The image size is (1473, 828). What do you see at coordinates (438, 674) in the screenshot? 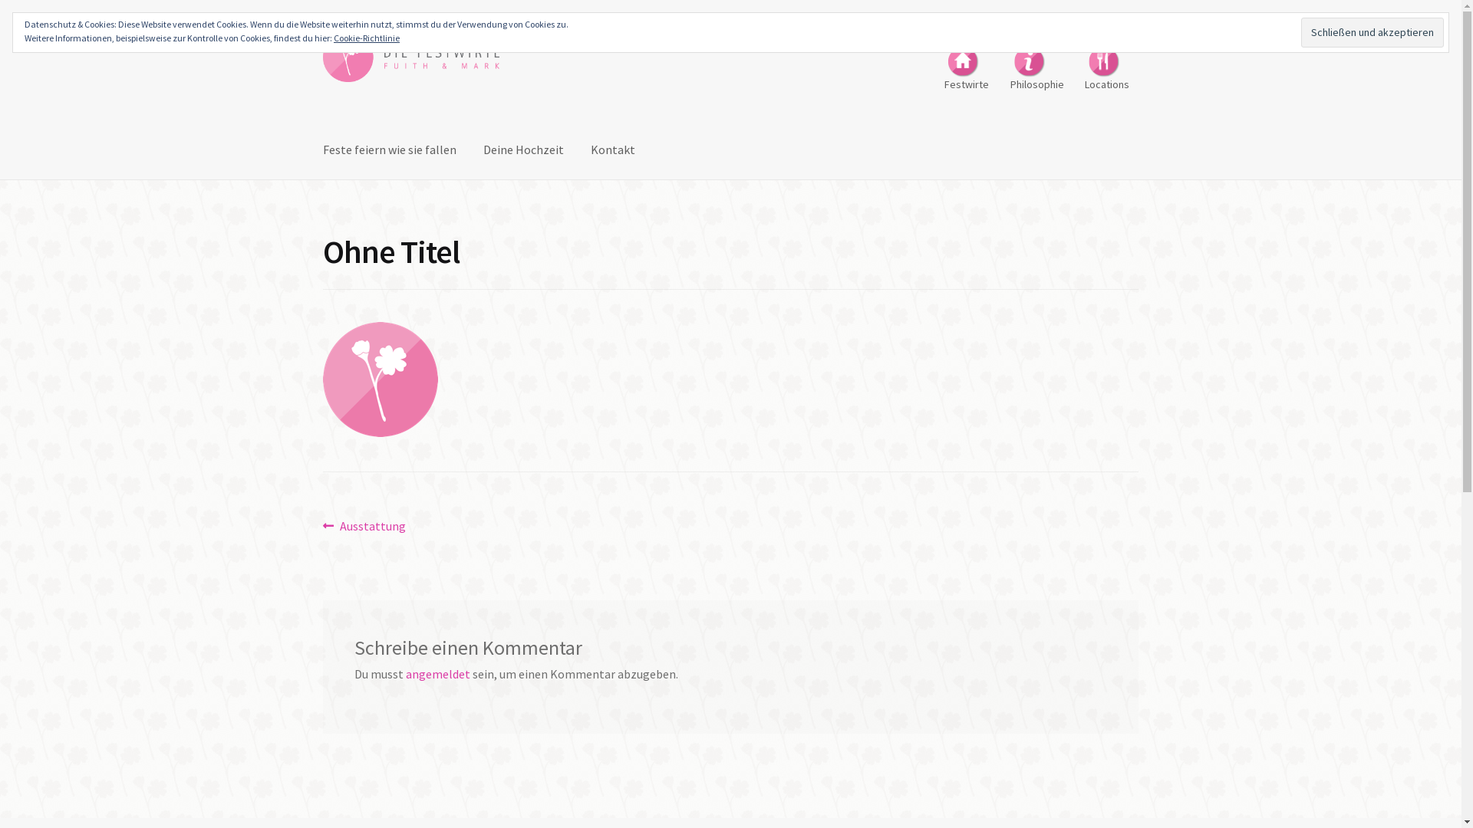
I see `angemeldet` at bounding box center [438, 674].